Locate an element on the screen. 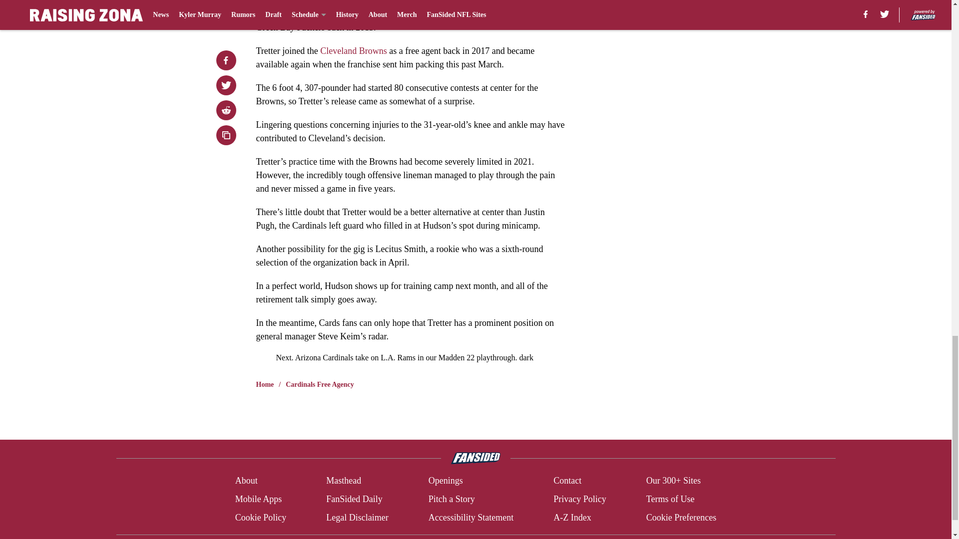 Image resolution: width=959 pixels, height=539 pixels. About is located at coordinates (246, 481).